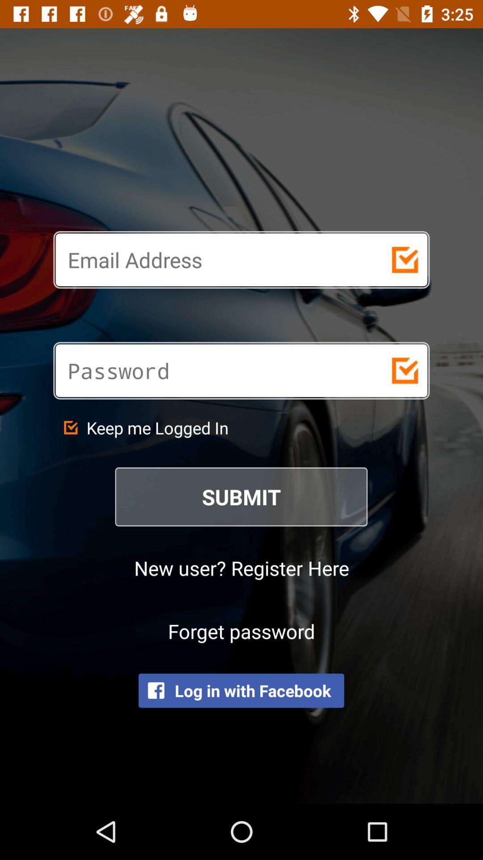  What do you see at coordinates (241, 568) in the screenshot?
I see `turn on new user register` at bounding box center [241, 568].